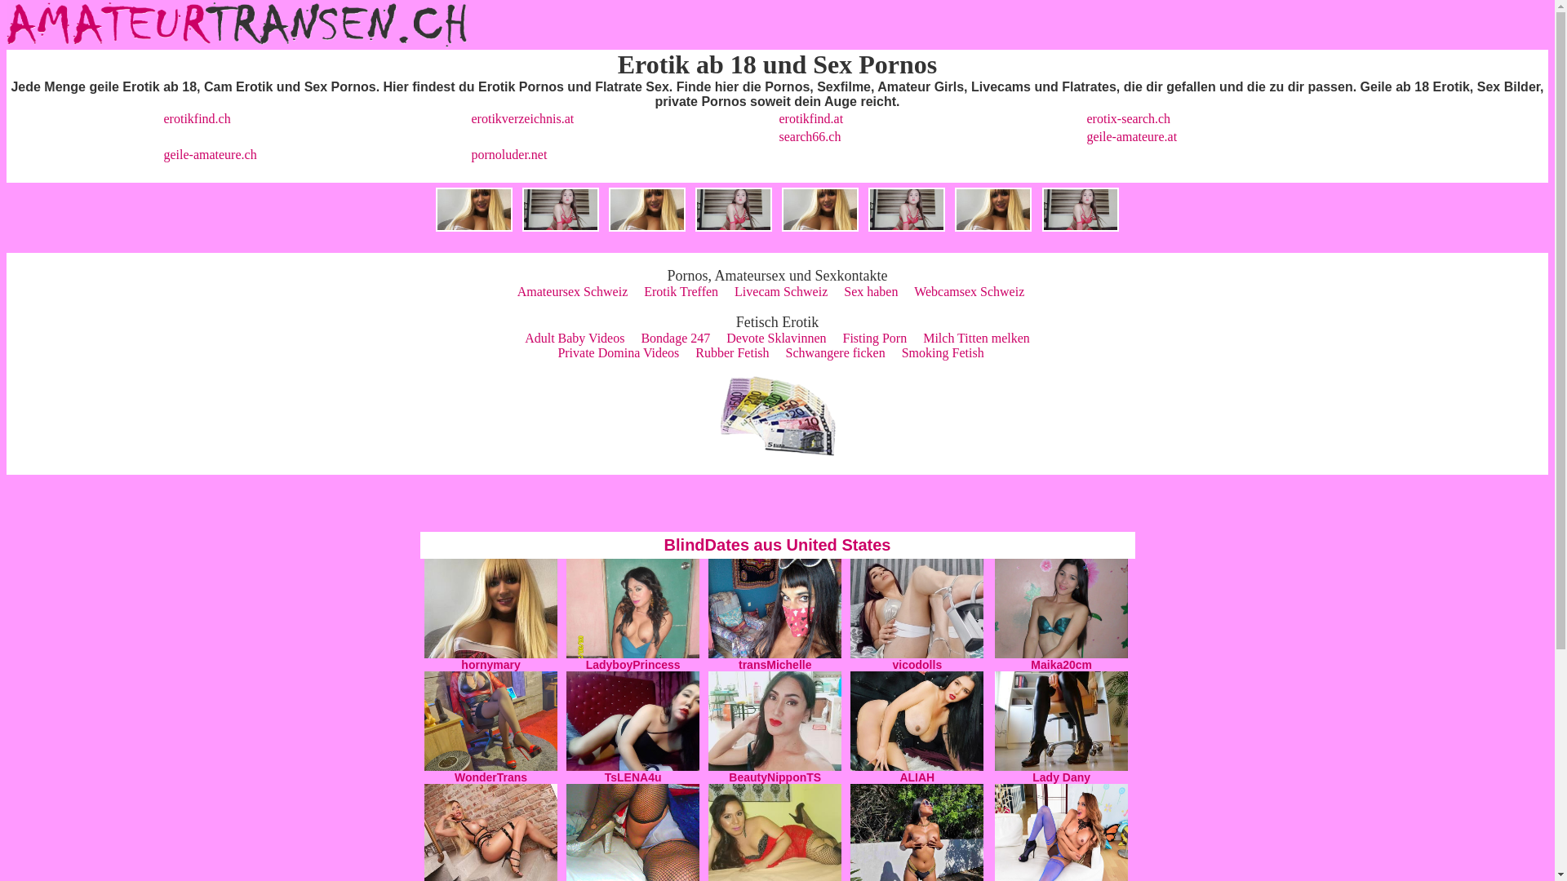 The image size is (1567, 881). Describe the element at coordinates (1061, 777) in the screenshot. I see `Lady Dany` at that location.